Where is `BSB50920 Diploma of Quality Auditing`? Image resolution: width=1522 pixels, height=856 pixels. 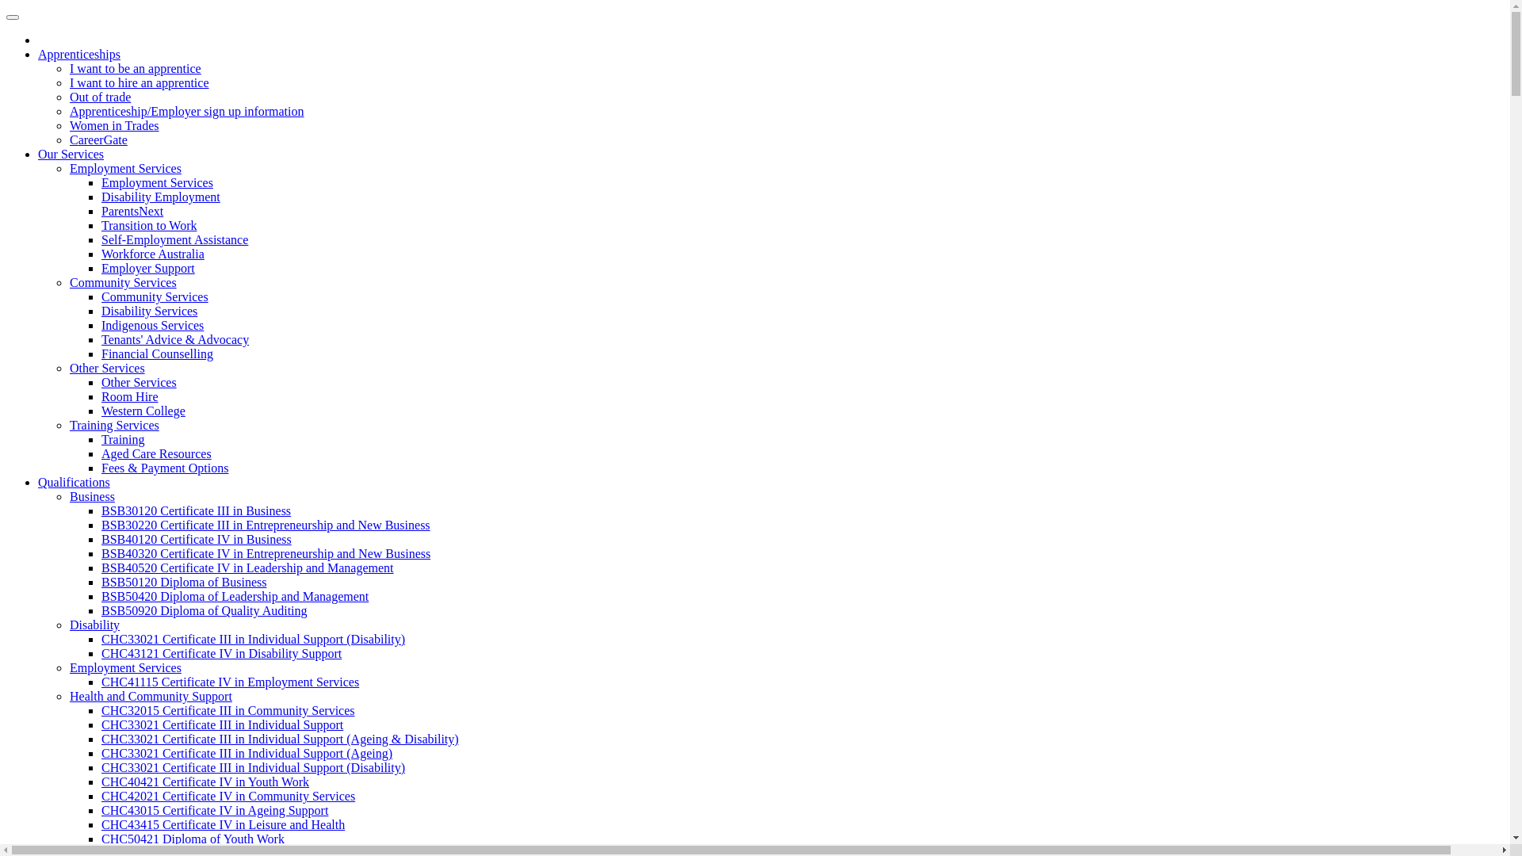 BSB50920 Diploma of Quality Auditing is located at coordinates (205, 610).